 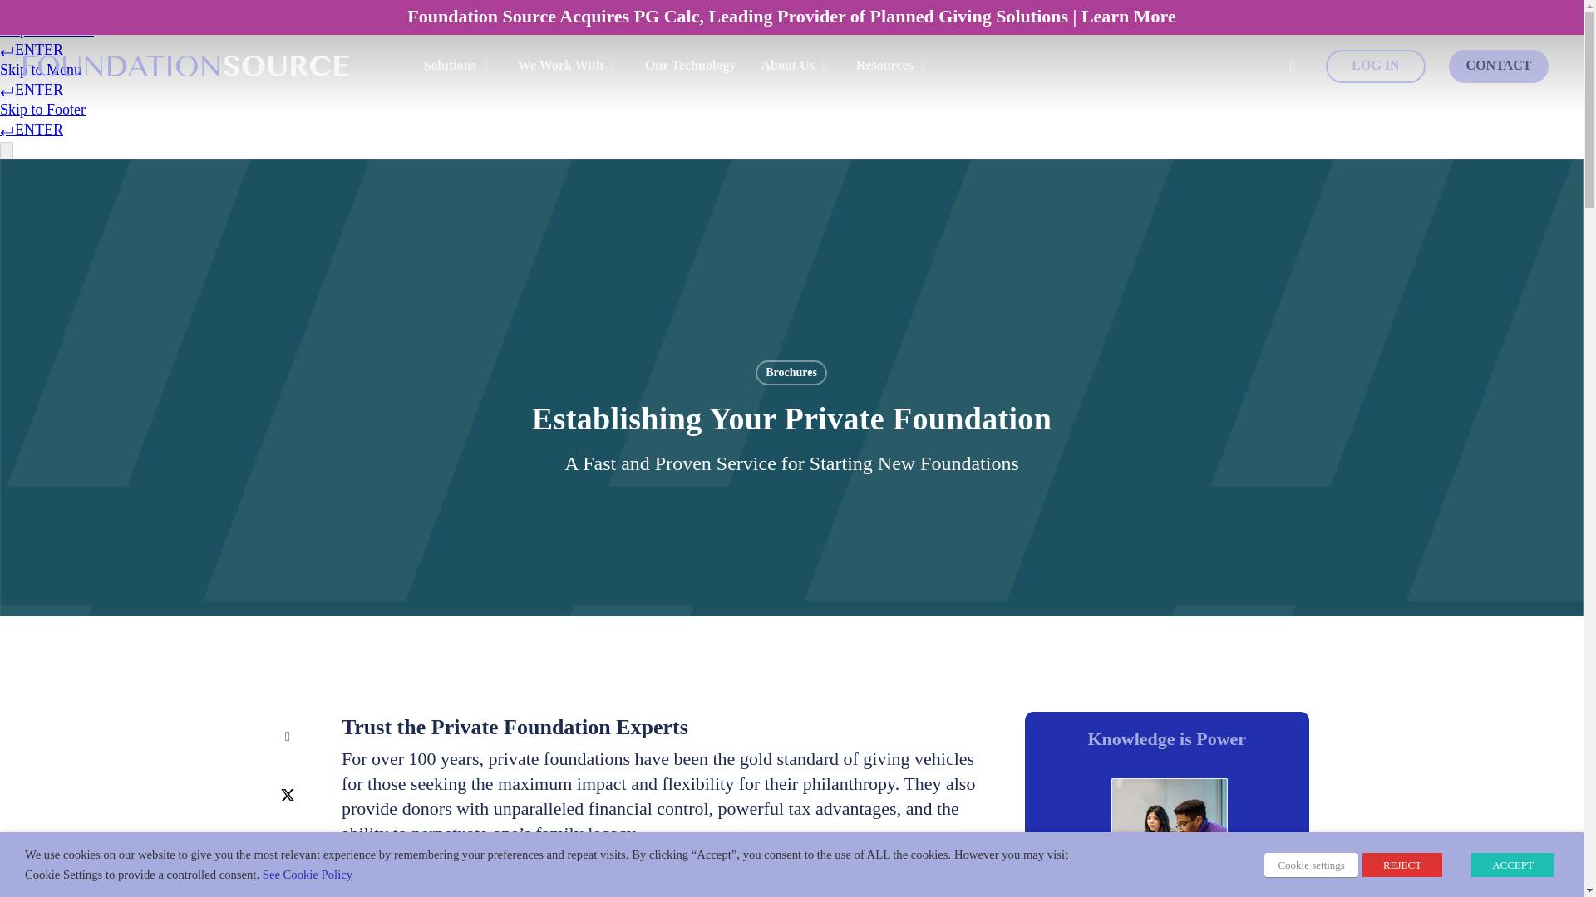 What do you see at coordinates (795, 65) in the screenshot?
I see `About Us` at bounding box center [795, 65].